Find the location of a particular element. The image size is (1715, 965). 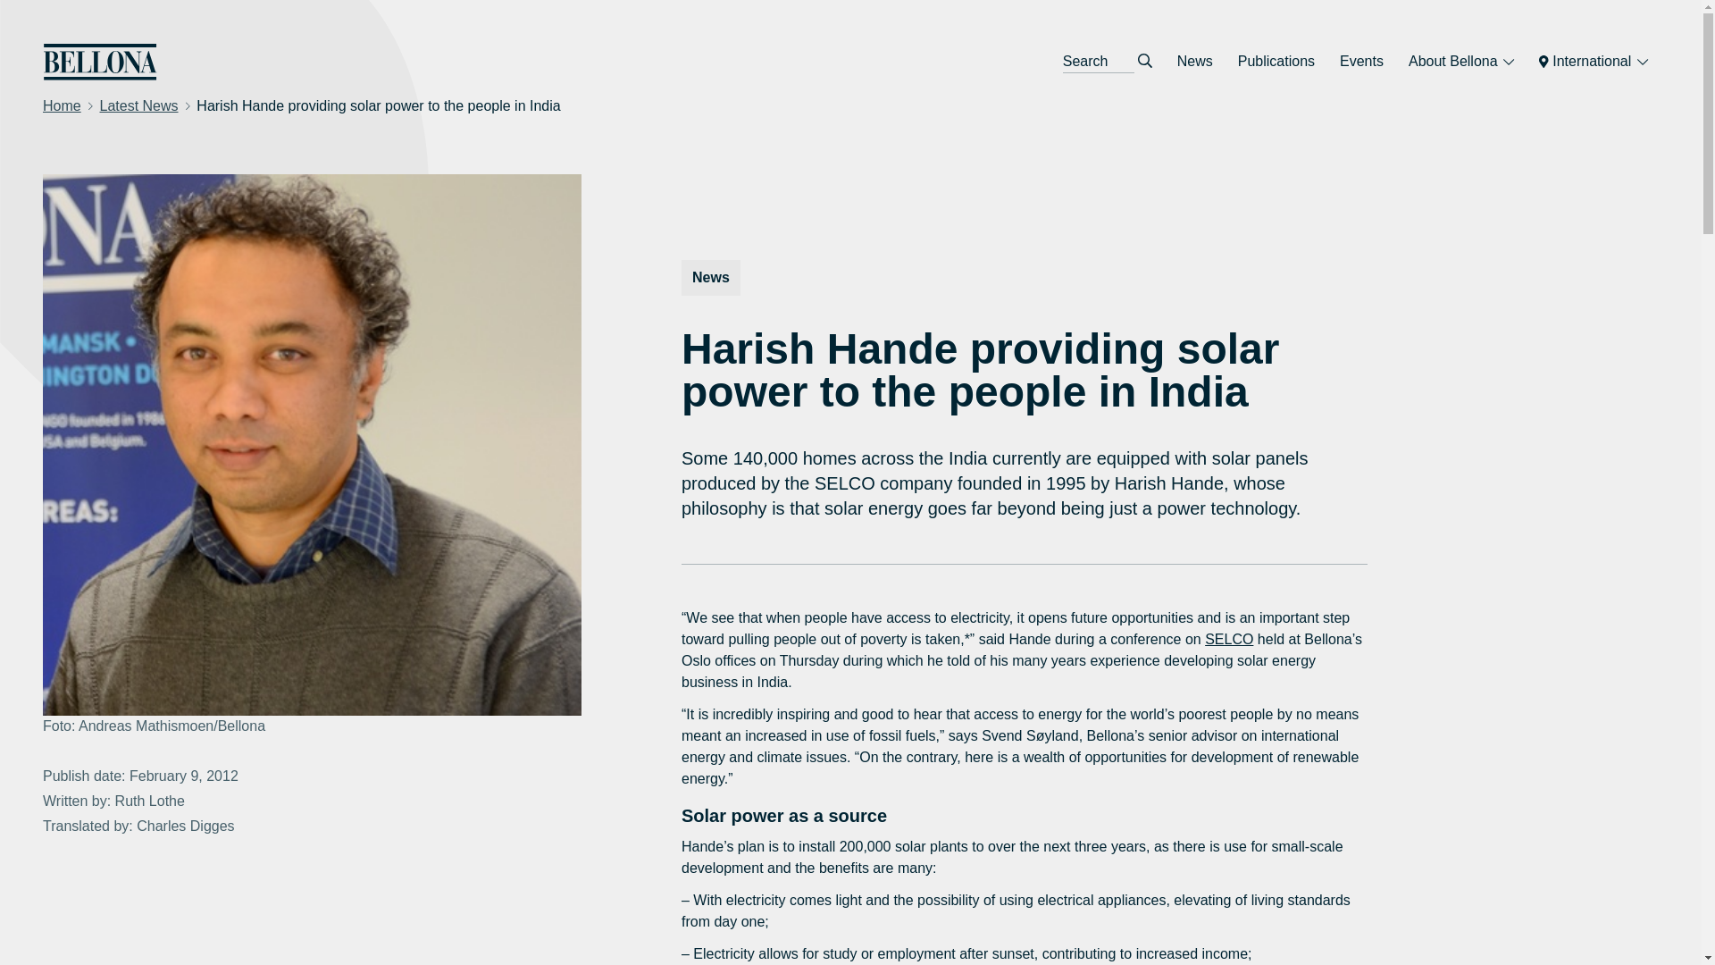

Latest News is located at coordinates (138, 105).